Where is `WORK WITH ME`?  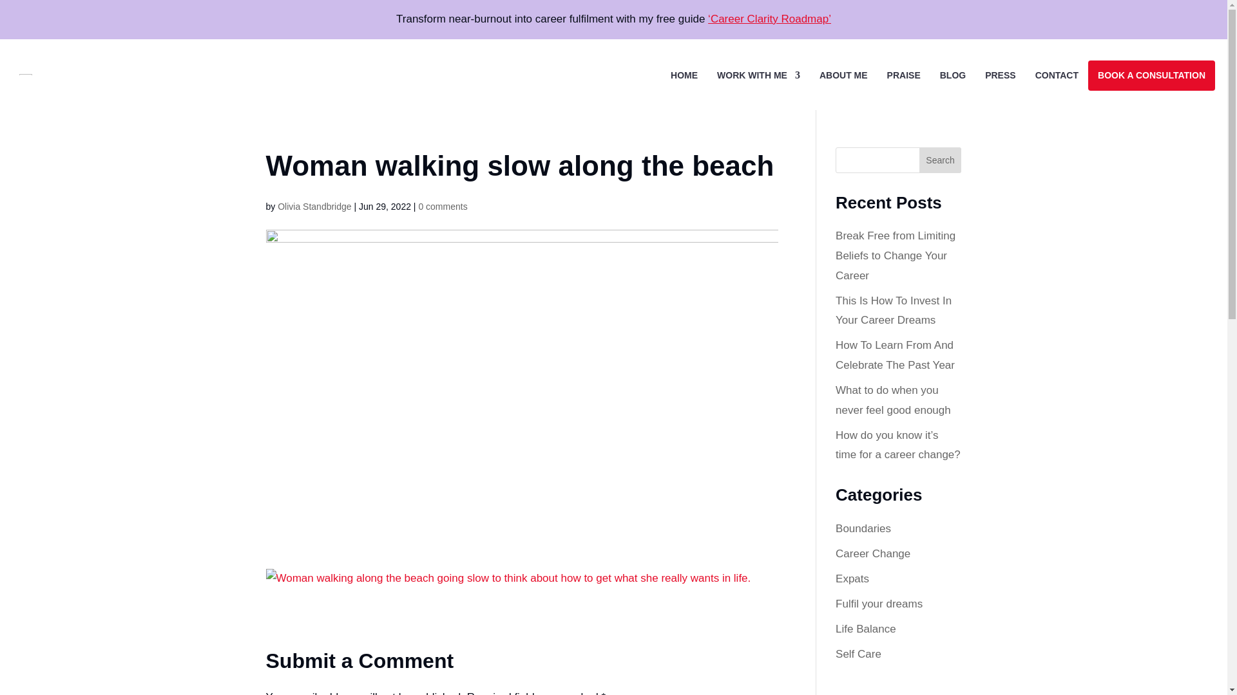
WORK WITH ME is located at coordinates (759, 75).